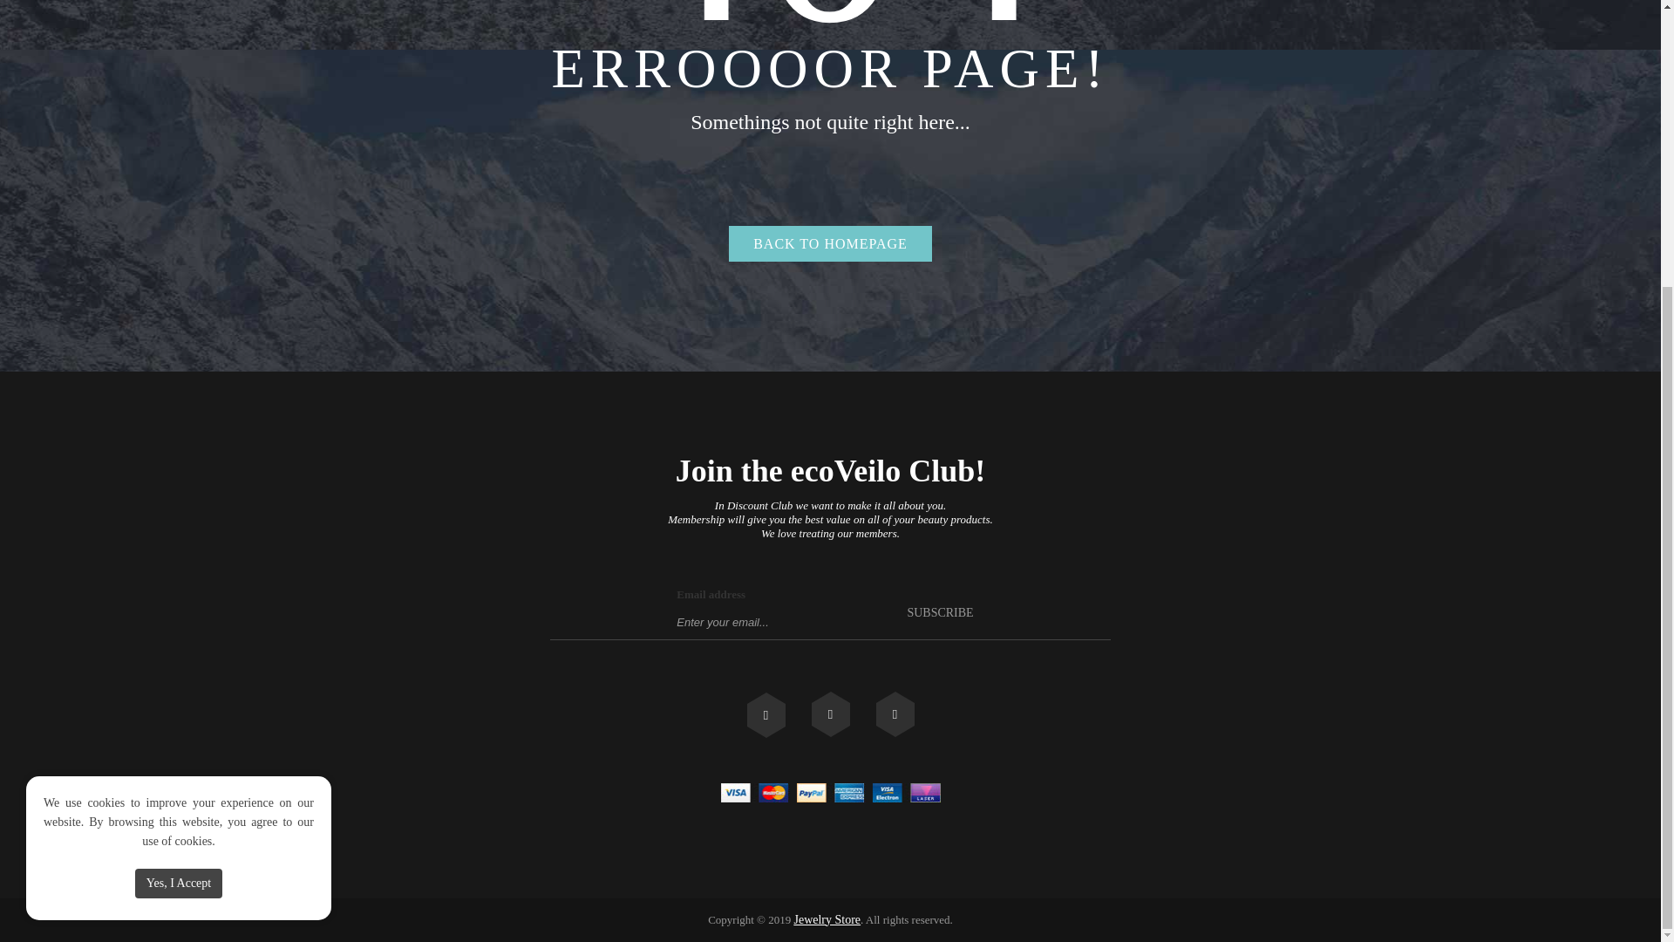 The width and height of the screenshot is (1674, 942). Describe the element at coordinates (940, 612) in the screenshot. I see `Subscribe` at that location.